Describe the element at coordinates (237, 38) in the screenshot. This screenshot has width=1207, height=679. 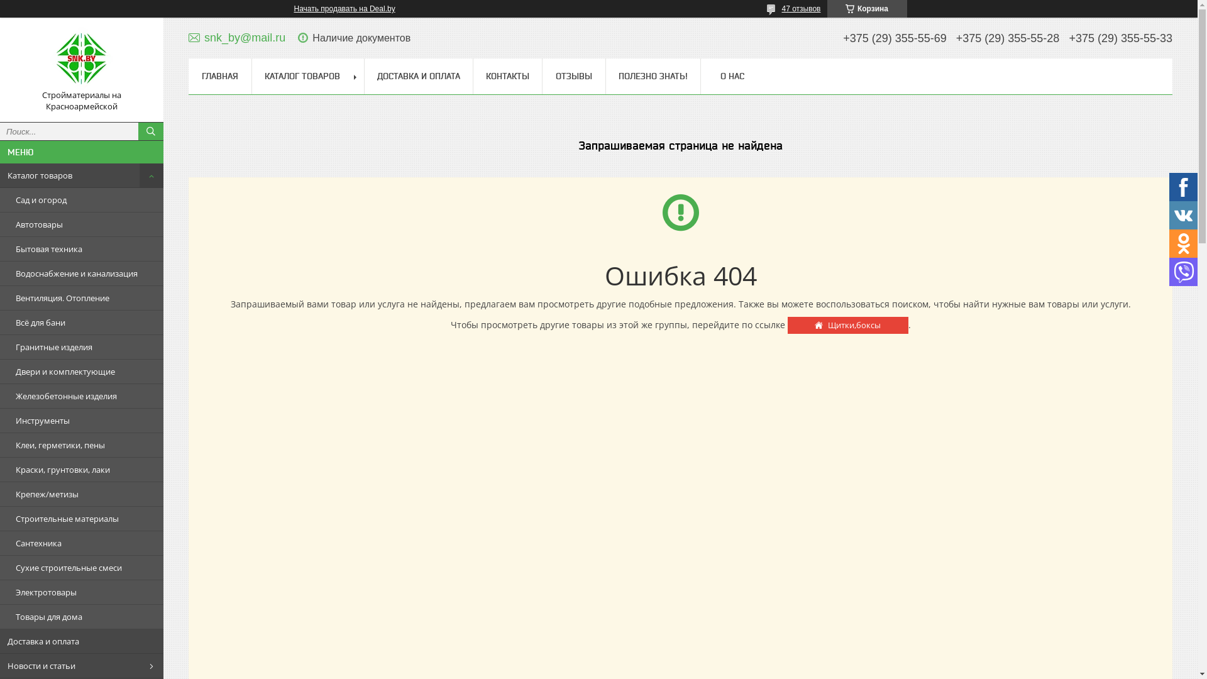
I see `snk_by@mail.ru` at that location.